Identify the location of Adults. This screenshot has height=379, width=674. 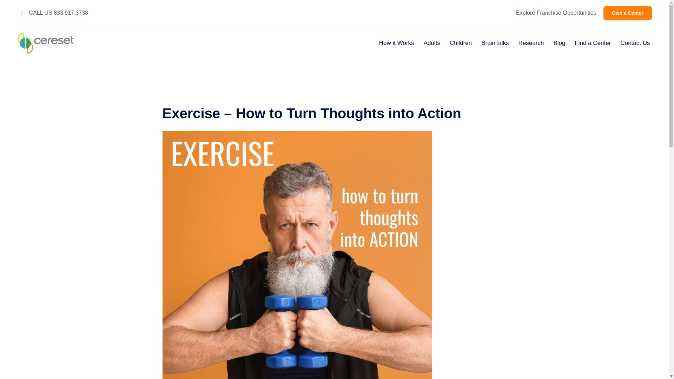
(432, 43).